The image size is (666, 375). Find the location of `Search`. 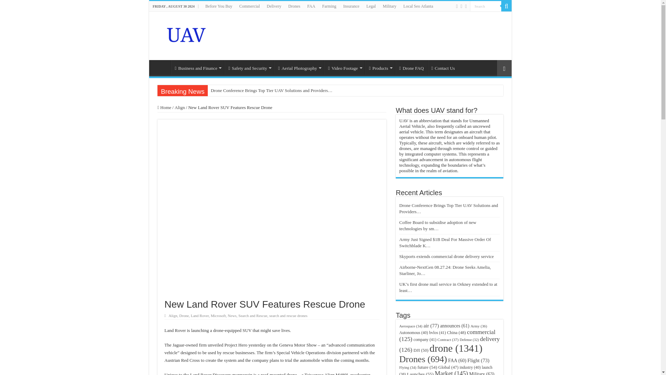

Search is located at coordinates (486, 6).